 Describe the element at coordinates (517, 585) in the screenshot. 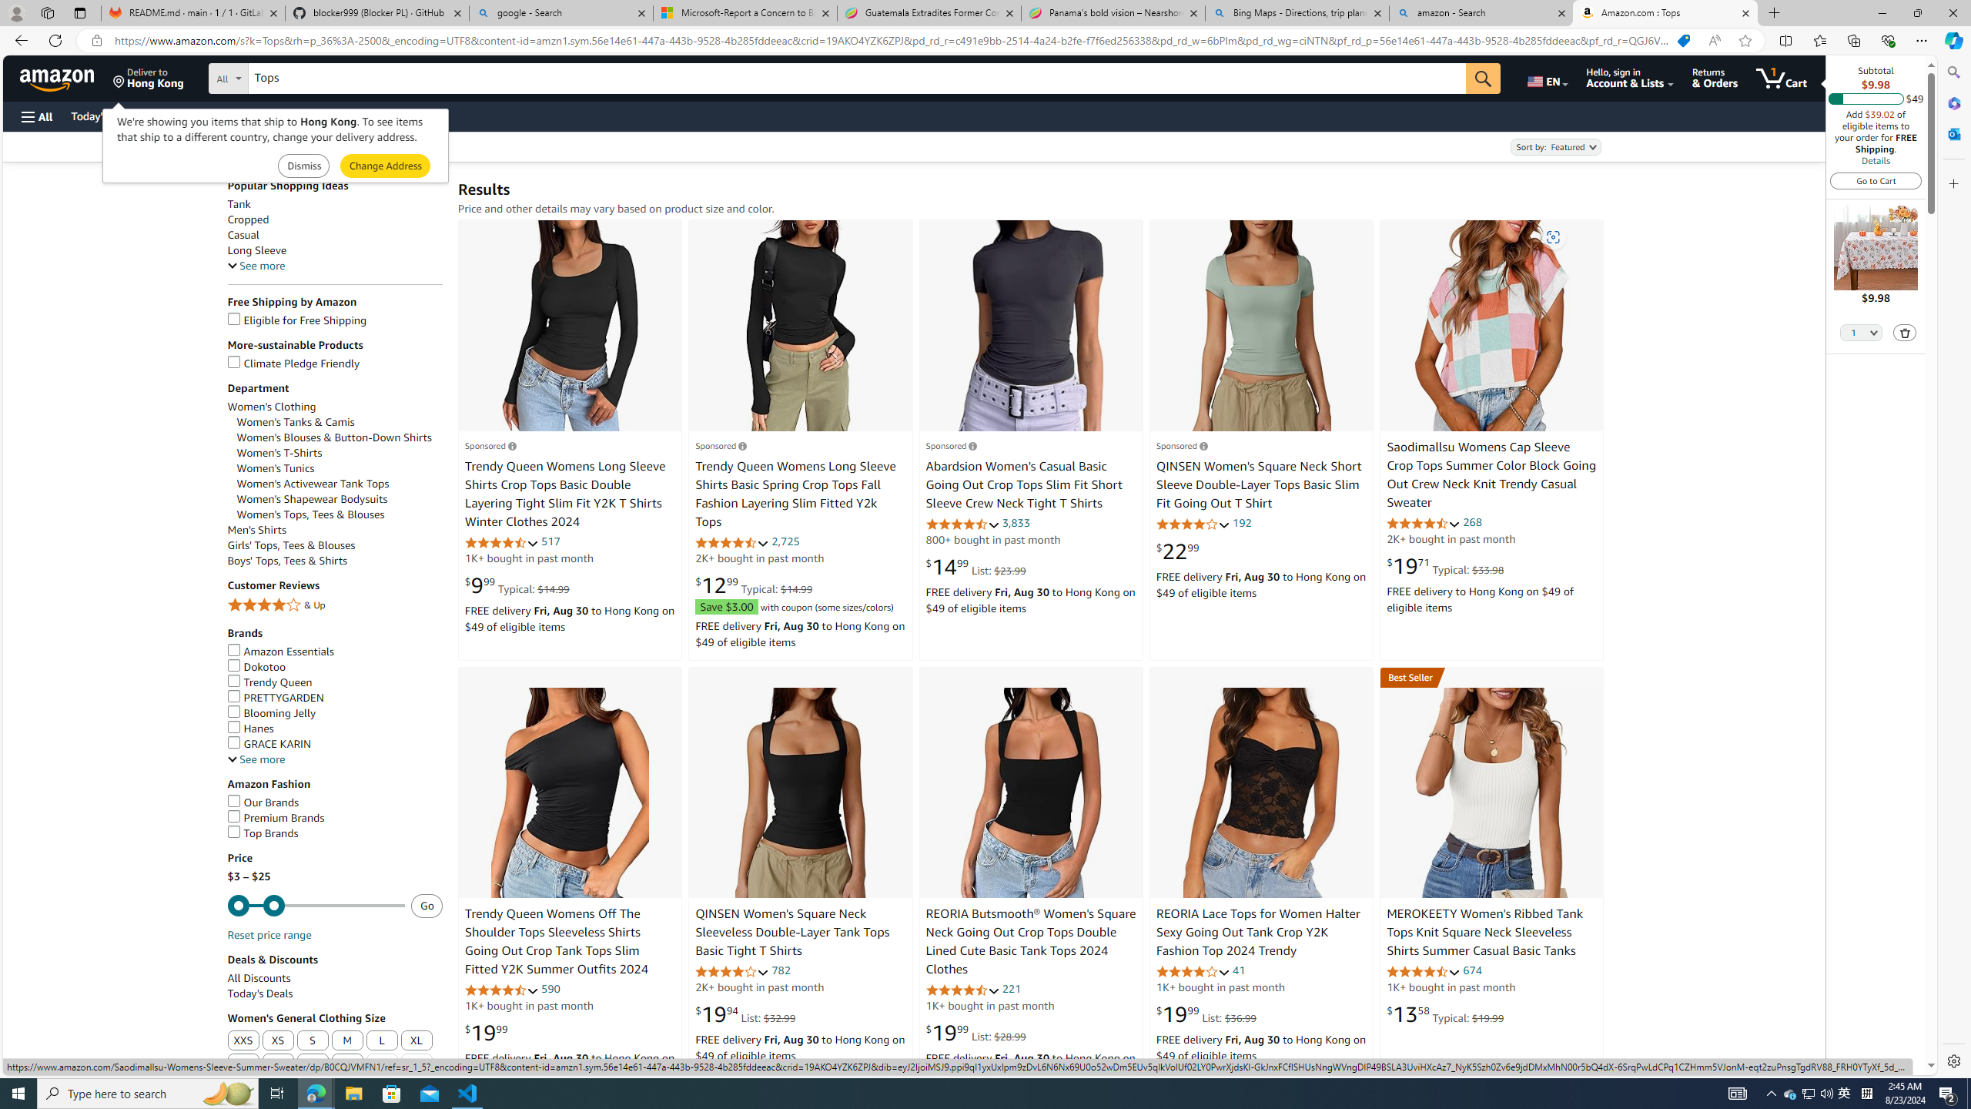

I see `$9.99 Typical: $14.99` at that location.